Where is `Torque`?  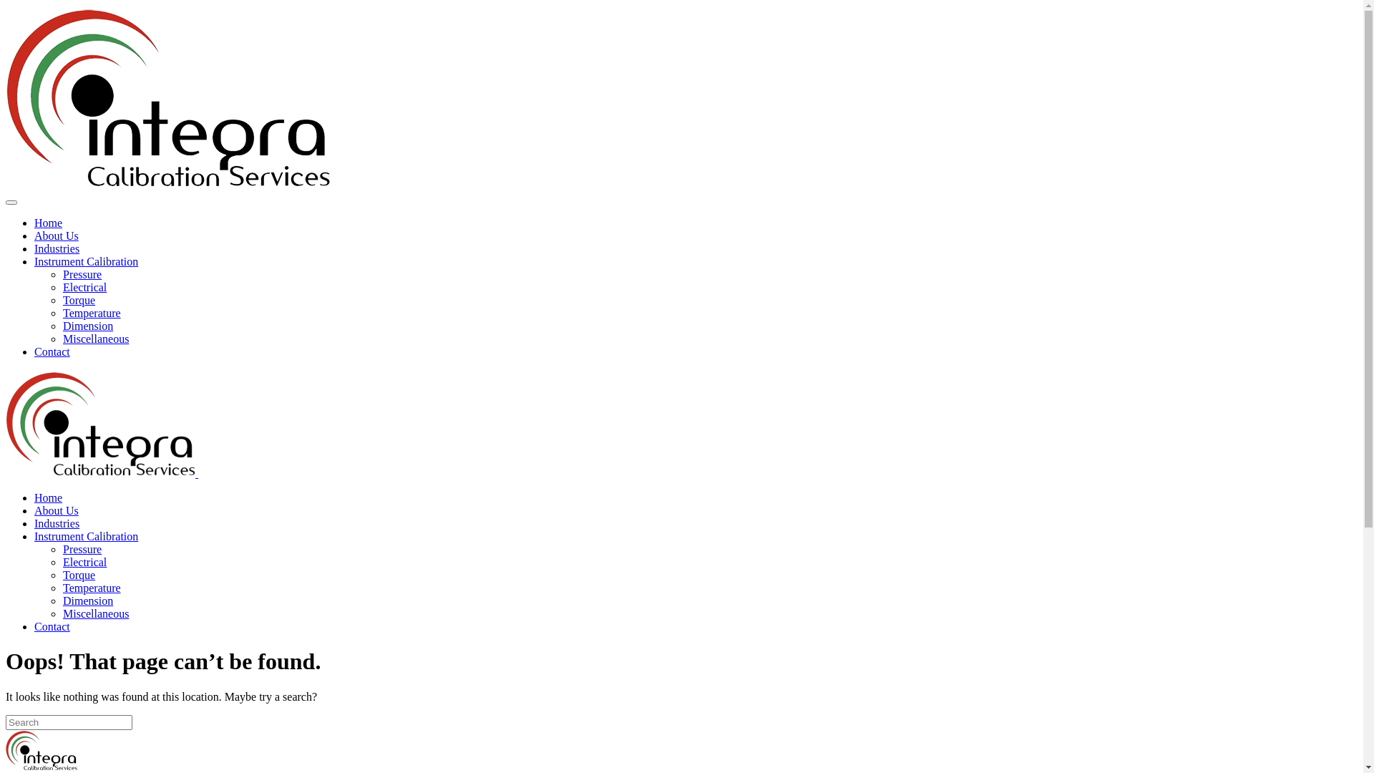
Torque is located at coordinates (79, 301).